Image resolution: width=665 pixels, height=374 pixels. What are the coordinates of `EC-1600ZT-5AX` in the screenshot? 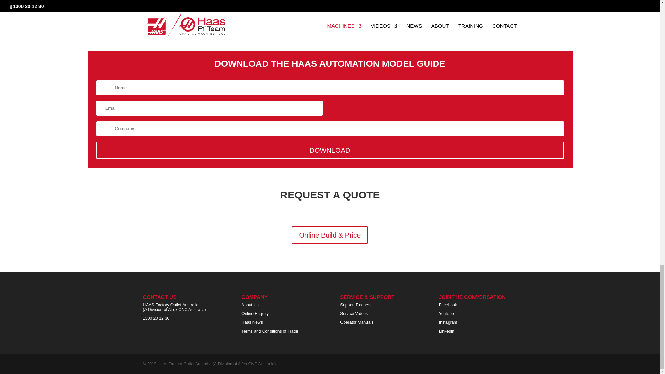 It's located at (458, 20).